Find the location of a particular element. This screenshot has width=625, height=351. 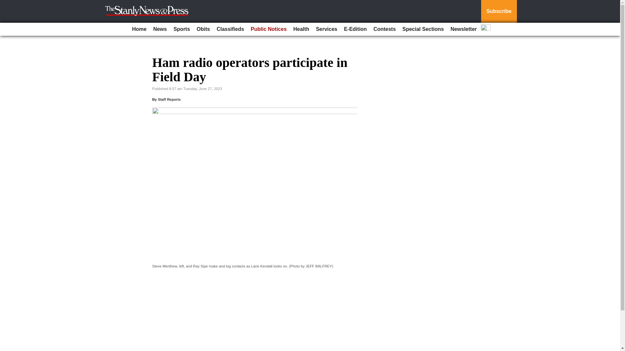

Health is located at coordinates (301, 29).